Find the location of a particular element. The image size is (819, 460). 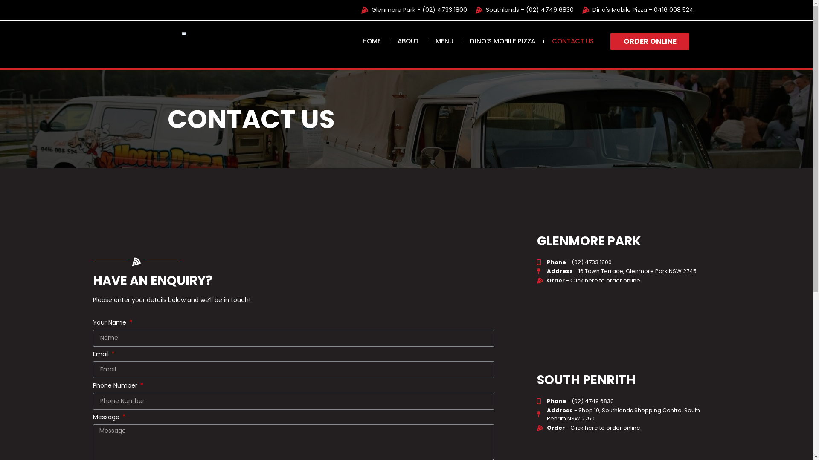

Phone - (02) 4749 6830 is located at coordinates (628, 401).